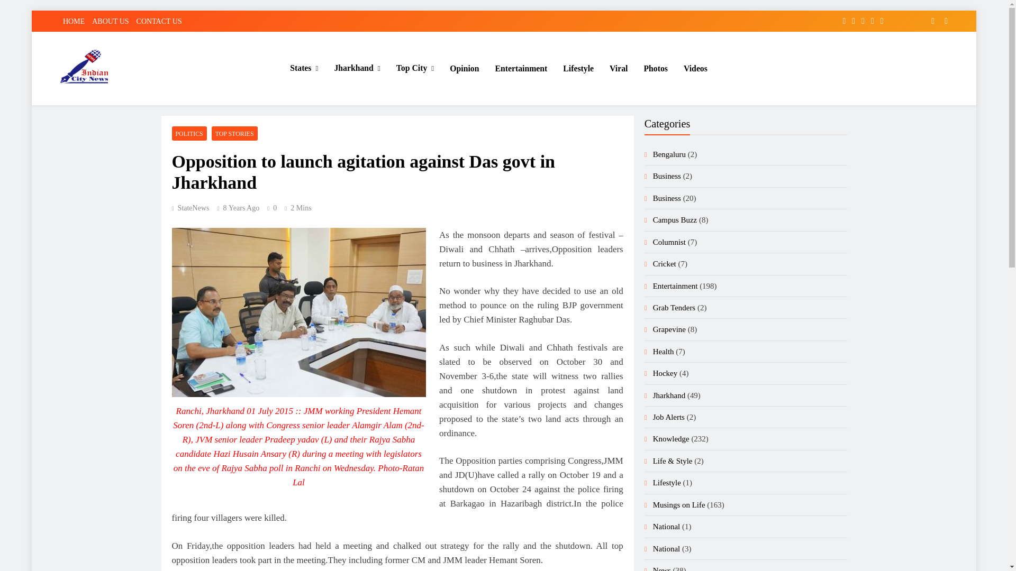  I want to click on States, so click(304, 68).